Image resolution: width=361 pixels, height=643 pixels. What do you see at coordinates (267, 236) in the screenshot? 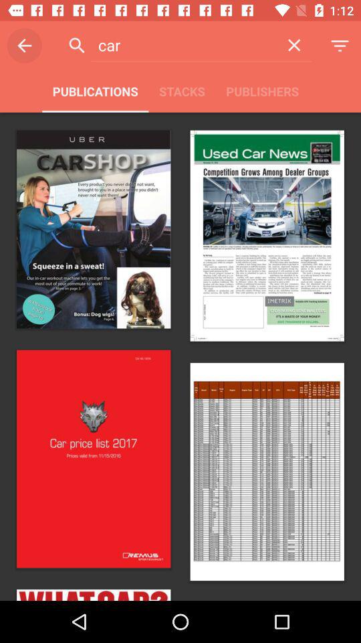
I see `click on 1st row 2nd column publication` at bounding box center [267, 236].